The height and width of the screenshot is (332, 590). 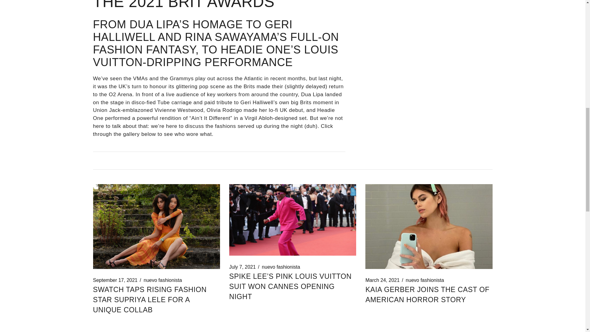 I want to click on nuevo fashionista, so click(x=163, y=280).